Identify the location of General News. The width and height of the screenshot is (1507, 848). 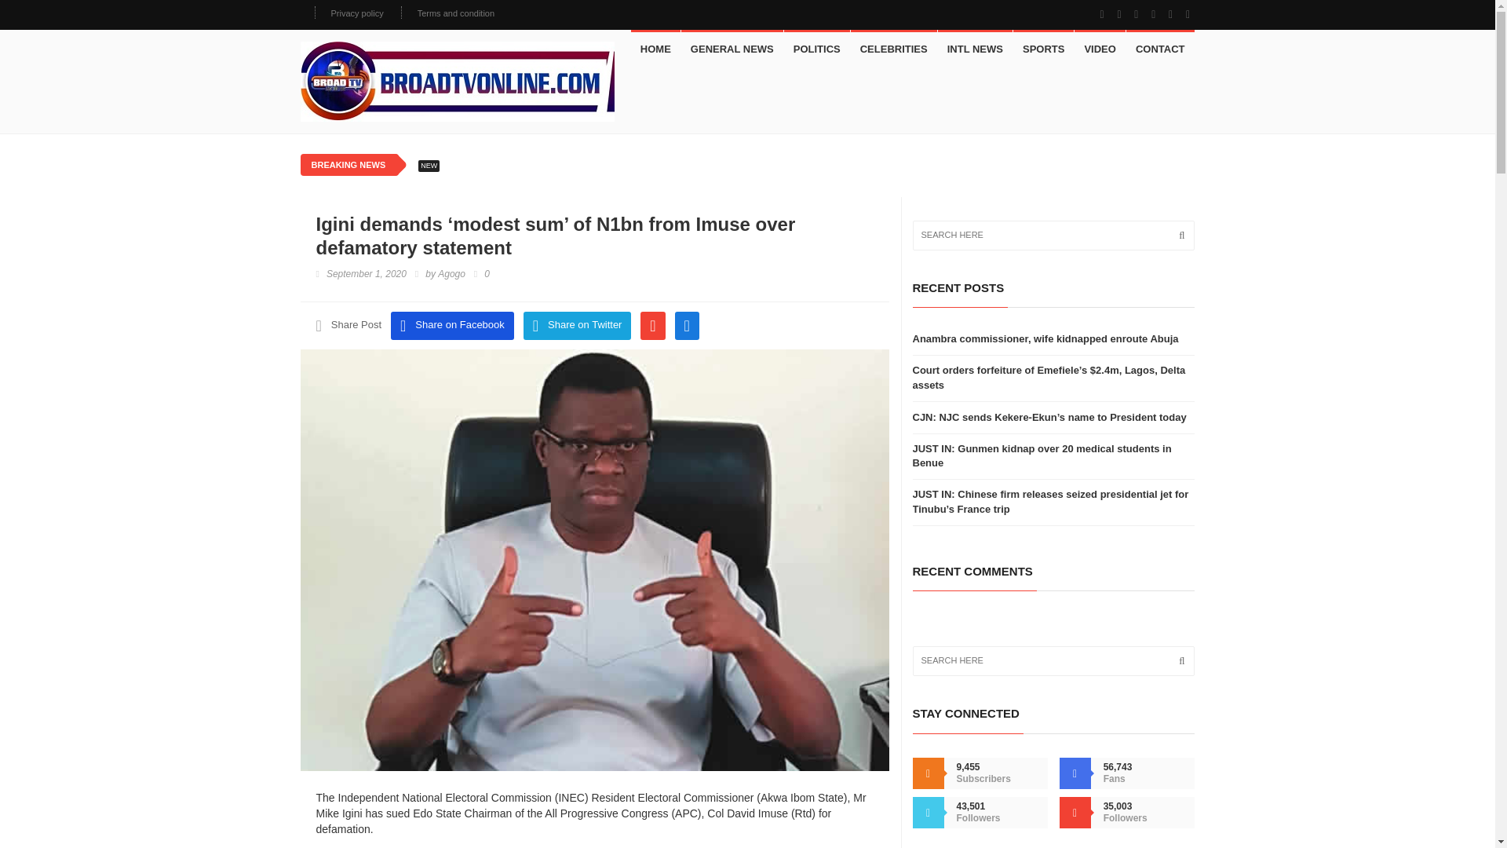
(732, 49).